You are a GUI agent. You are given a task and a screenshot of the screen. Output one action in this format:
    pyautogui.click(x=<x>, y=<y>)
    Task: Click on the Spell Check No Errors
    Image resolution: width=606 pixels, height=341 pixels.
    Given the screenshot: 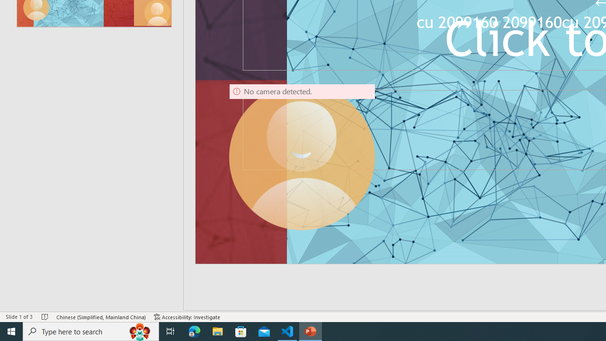 What is the action you would take?
    pyautogui.click(x=45, y=316)
    